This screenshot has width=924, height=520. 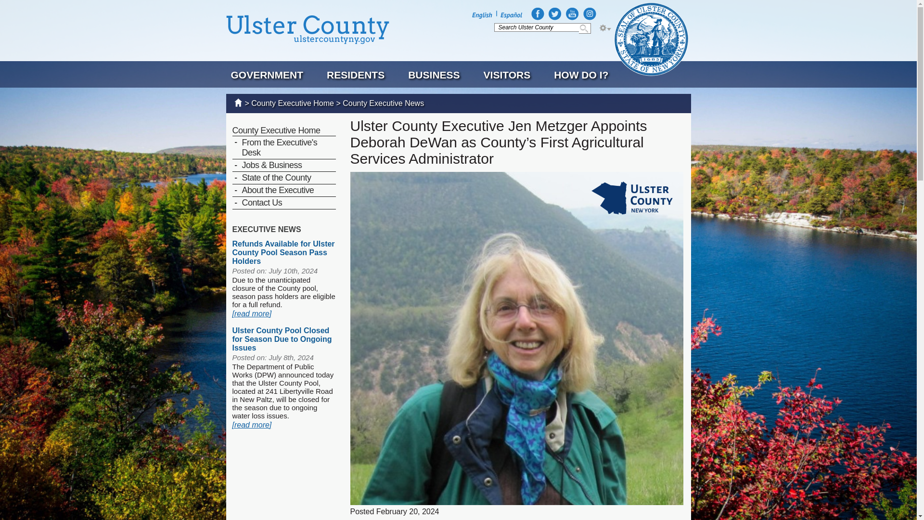 What do you see at coordinates (434, 75) in the screenshot?
I see `BUSINESS` at bounding box center [434, 75].